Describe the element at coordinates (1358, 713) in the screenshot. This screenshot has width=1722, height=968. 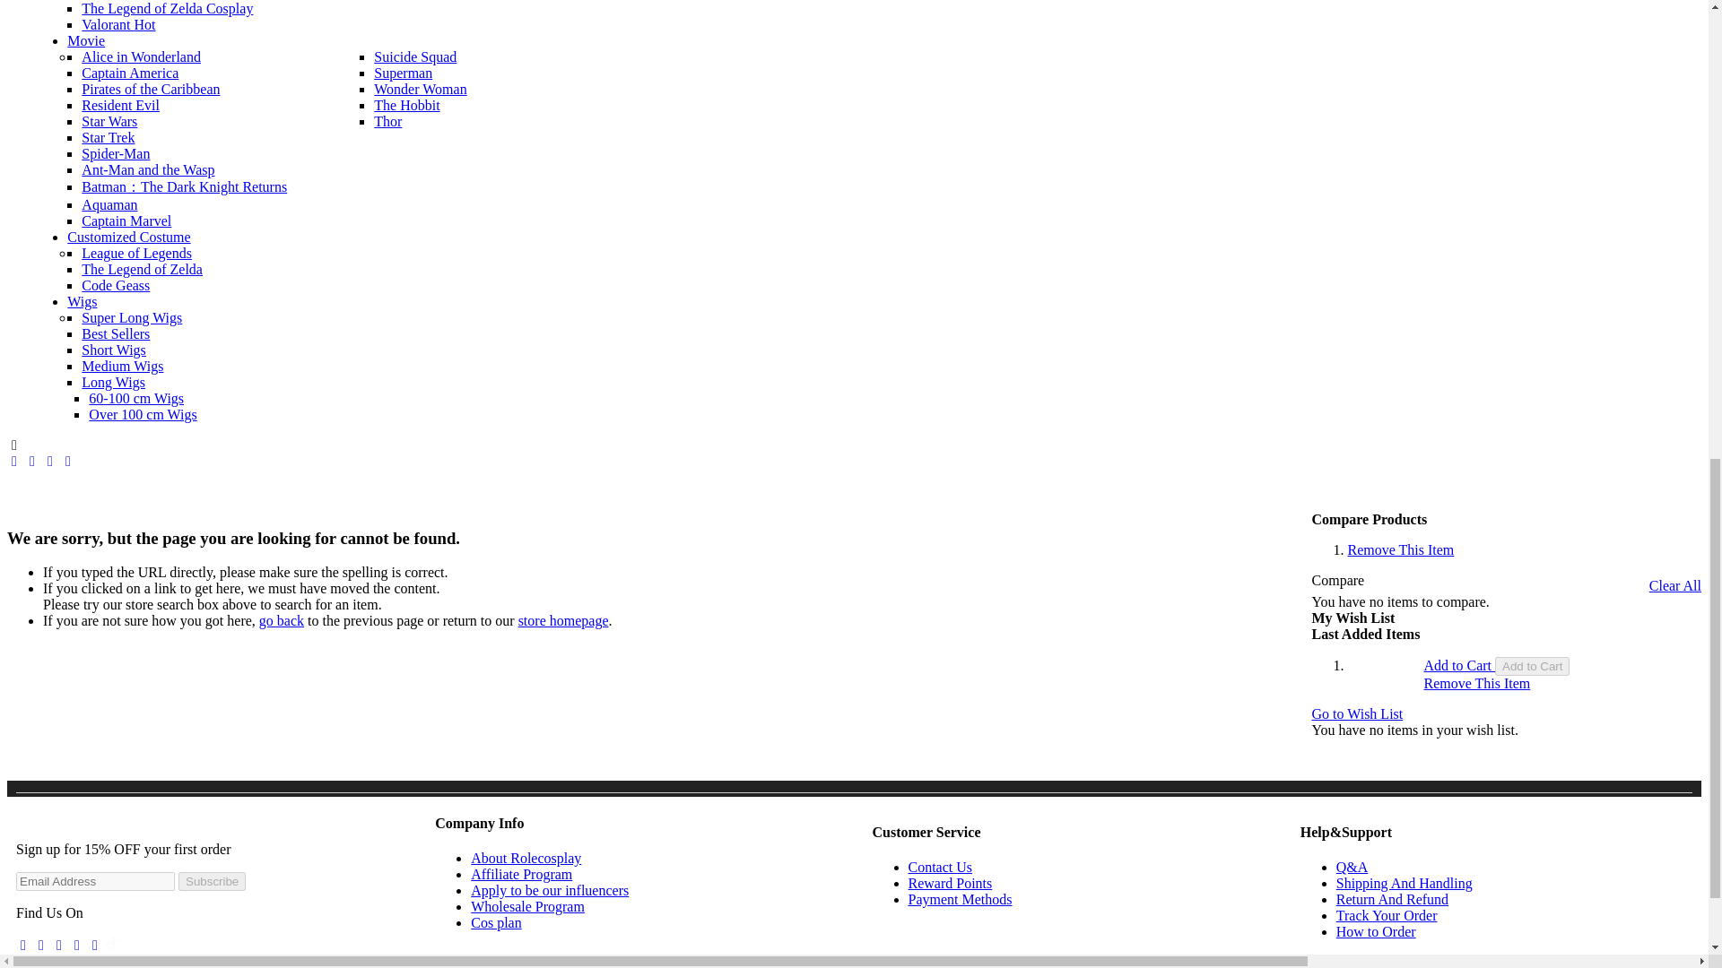
I see `Go to Wish List` at that location.